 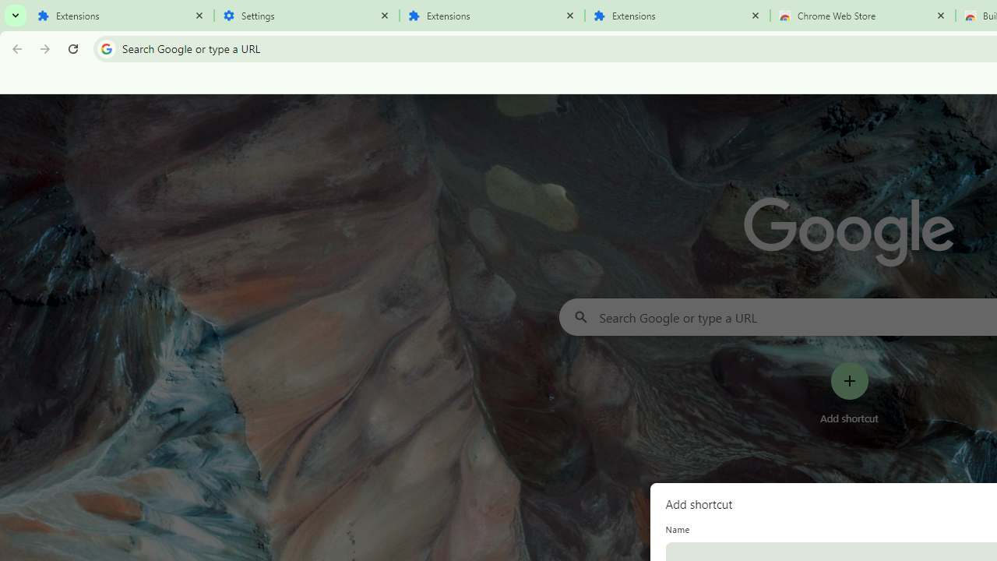 What do you see at coordinates (863, 16) in the screenshot?
I see `Chrome Web Store` at bounding box center [863, 16].